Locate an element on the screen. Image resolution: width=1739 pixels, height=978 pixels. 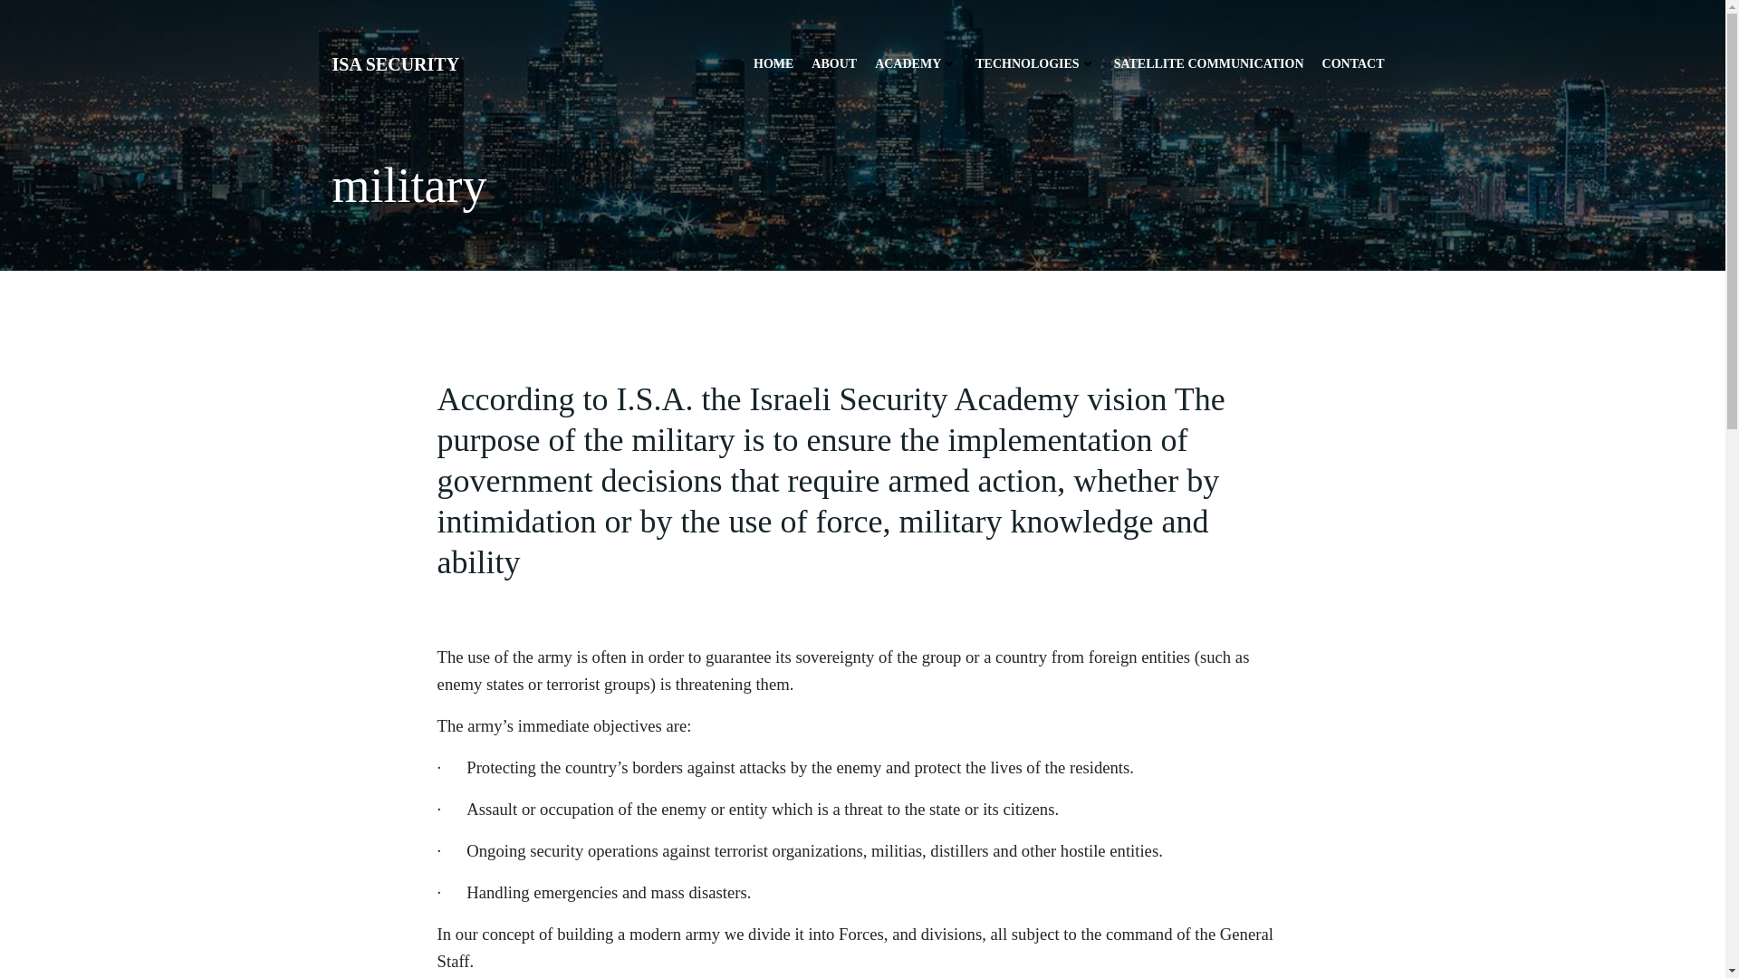
ISA SECURITY is located at coordinates (395, 64).